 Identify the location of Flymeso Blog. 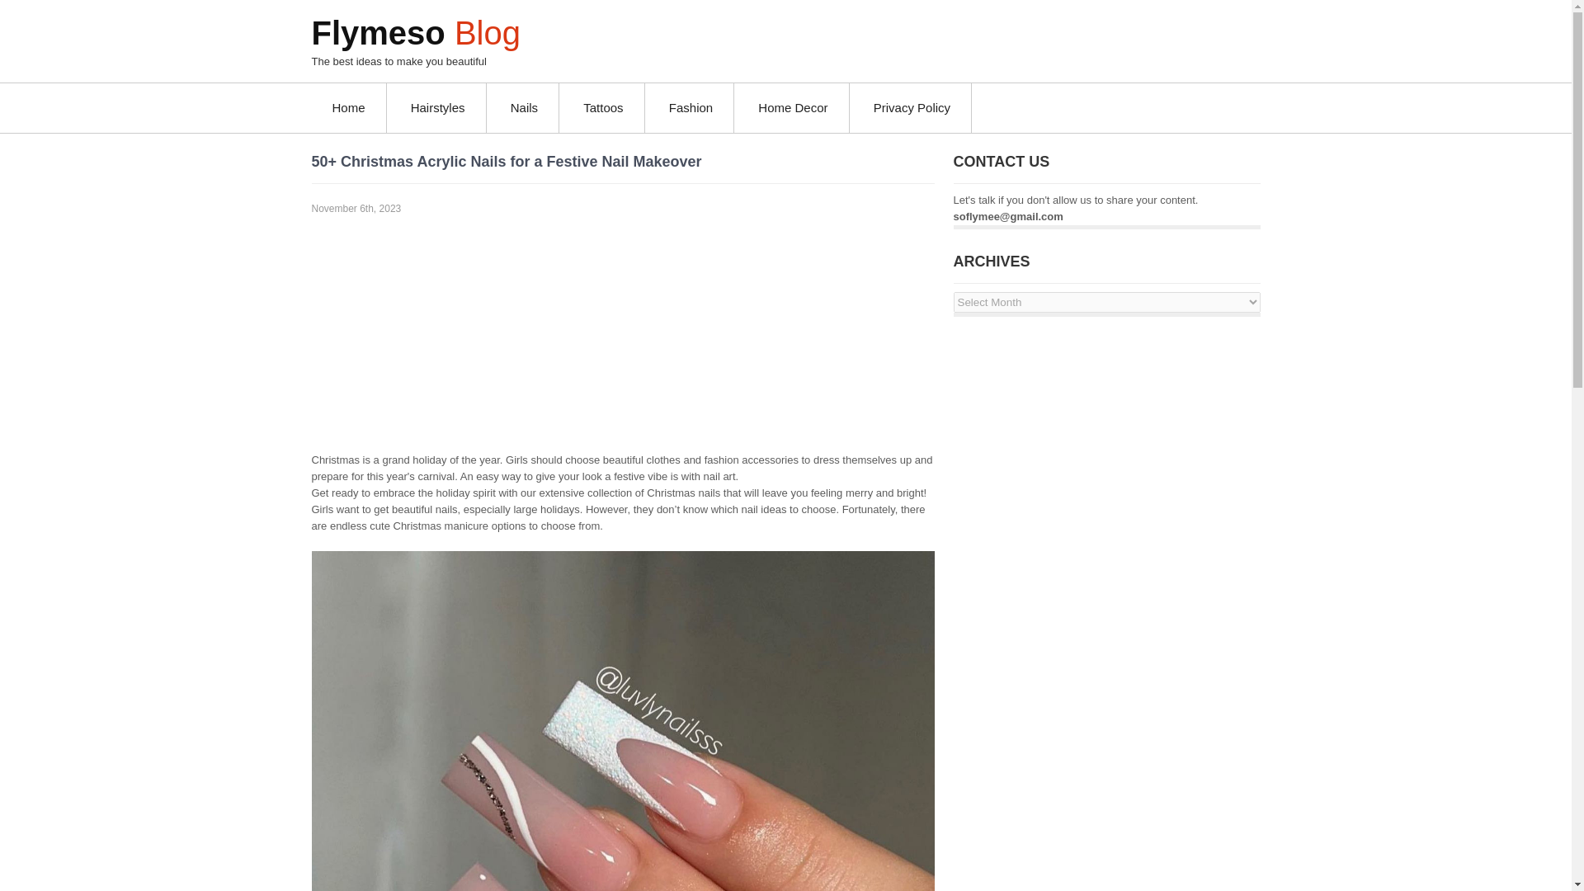
(416, 33).